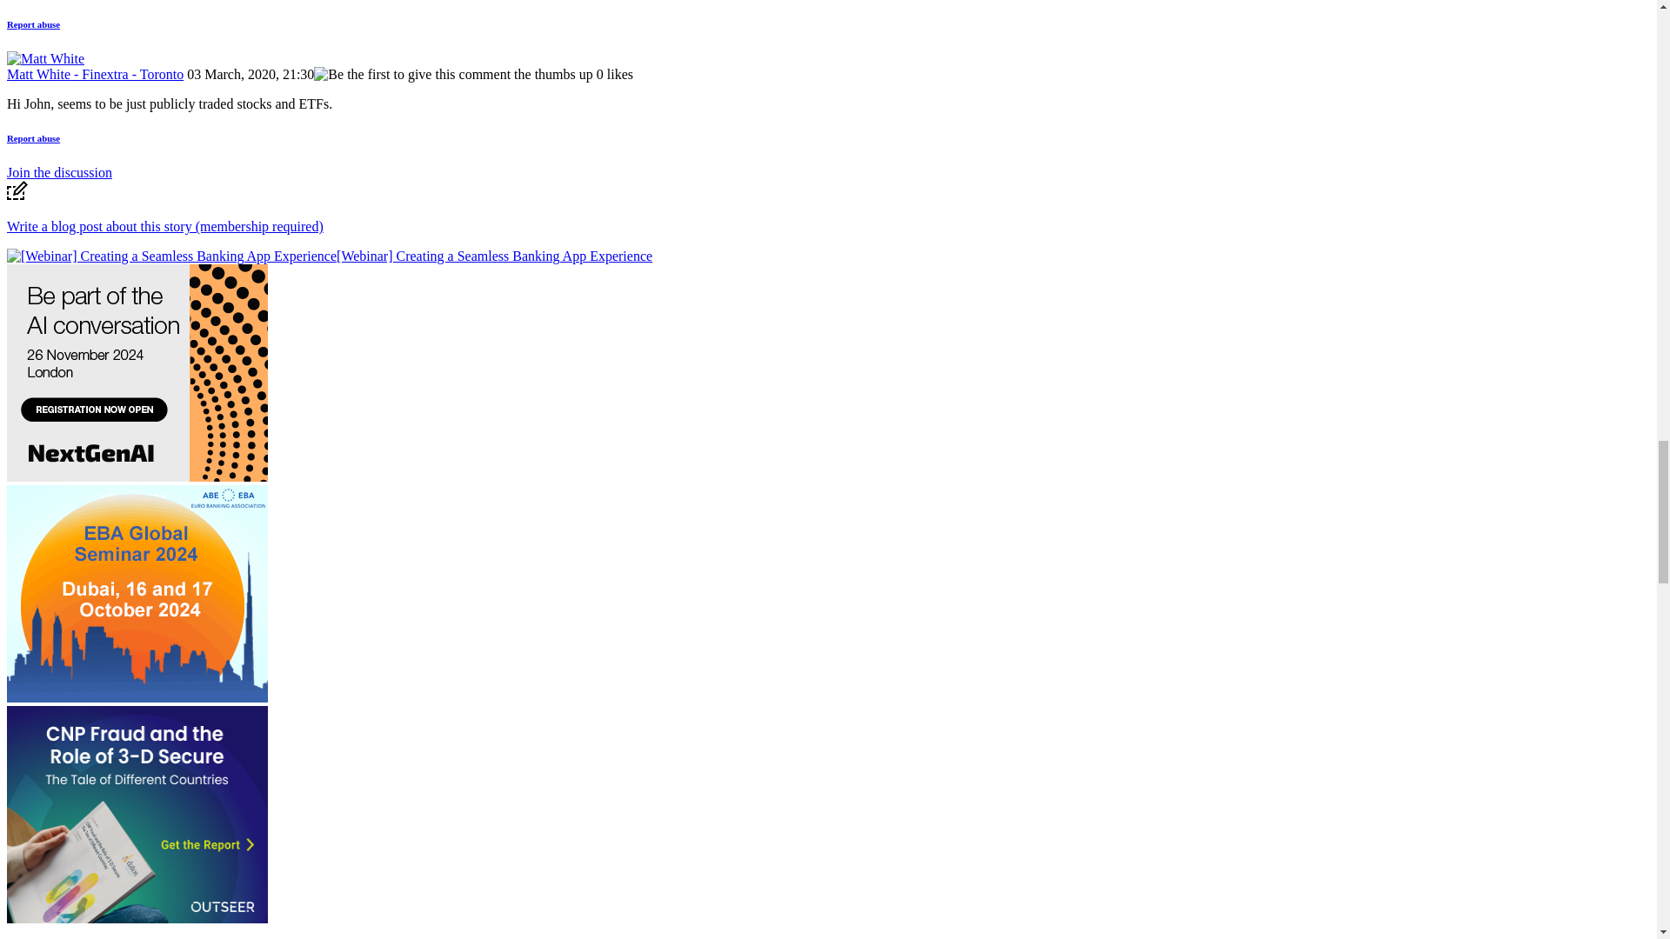 The width and height of the screenshot is (1670, 939). Describe the element at coordinates (452, 75) in the screenshot. I see `Be the first to give this comment the thumbs up` at that location.